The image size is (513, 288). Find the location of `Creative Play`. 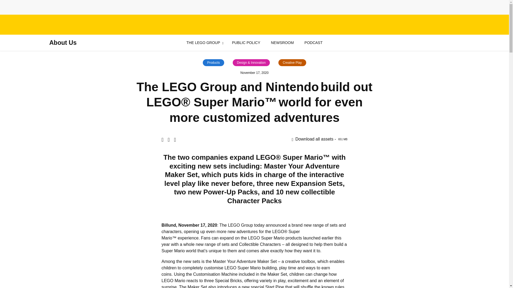

Creative Play is located at coordinates (292, 63).